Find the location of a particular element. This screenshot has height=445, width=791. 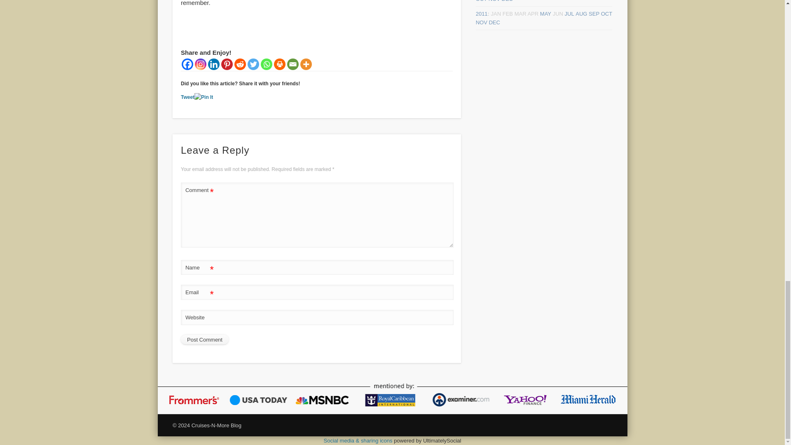

Post Comment is located at coordinates (204, 340).